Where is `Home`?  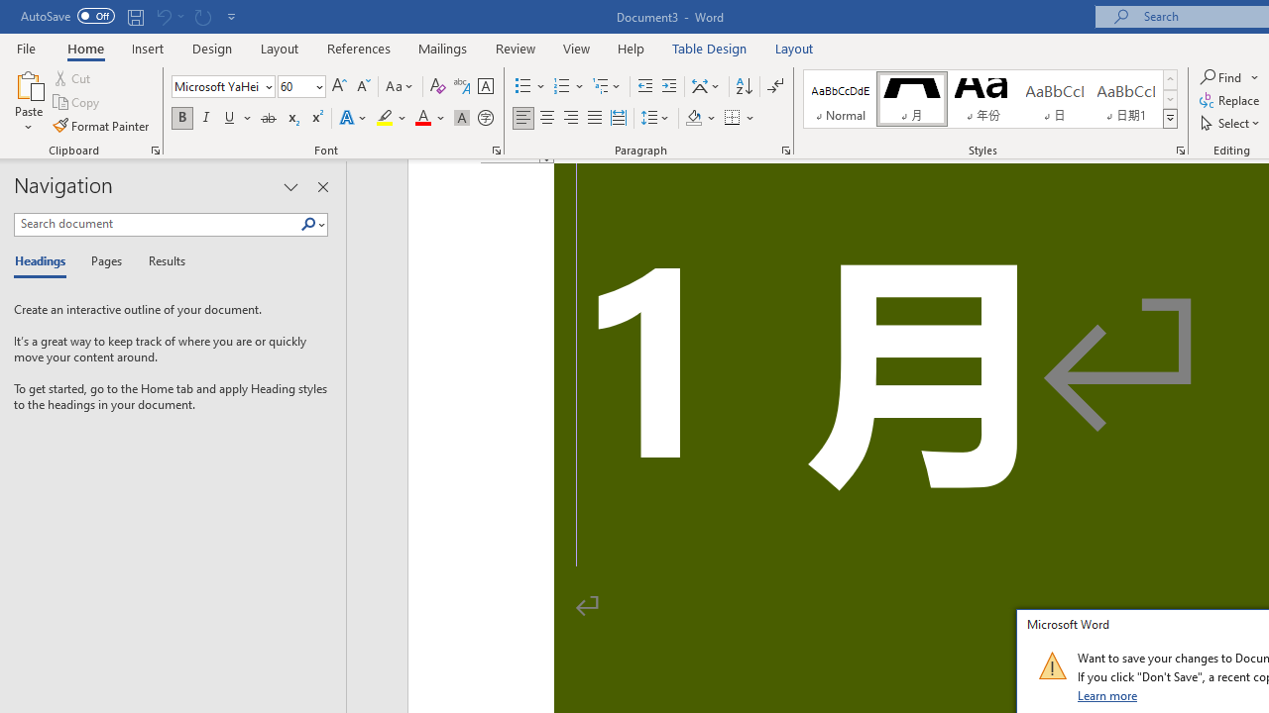
Home is located at coordinates (85, 48).